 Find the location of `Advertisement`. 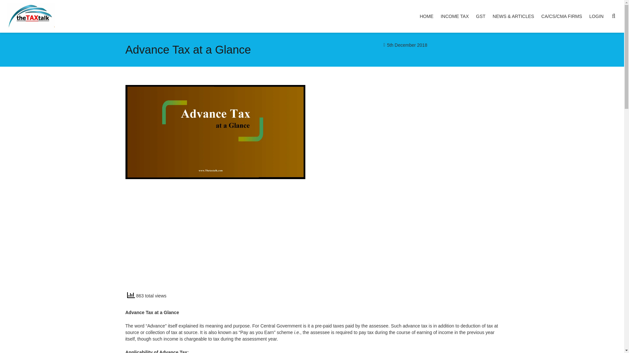

Advertisement is located at coordinates (409, 242).